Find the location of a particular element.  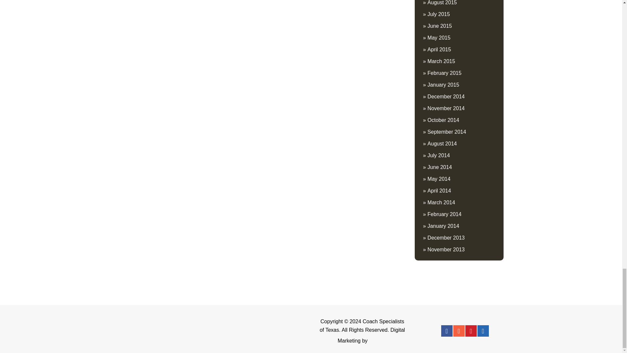

Coach-2022-logo is located at coordinates (157, 331).